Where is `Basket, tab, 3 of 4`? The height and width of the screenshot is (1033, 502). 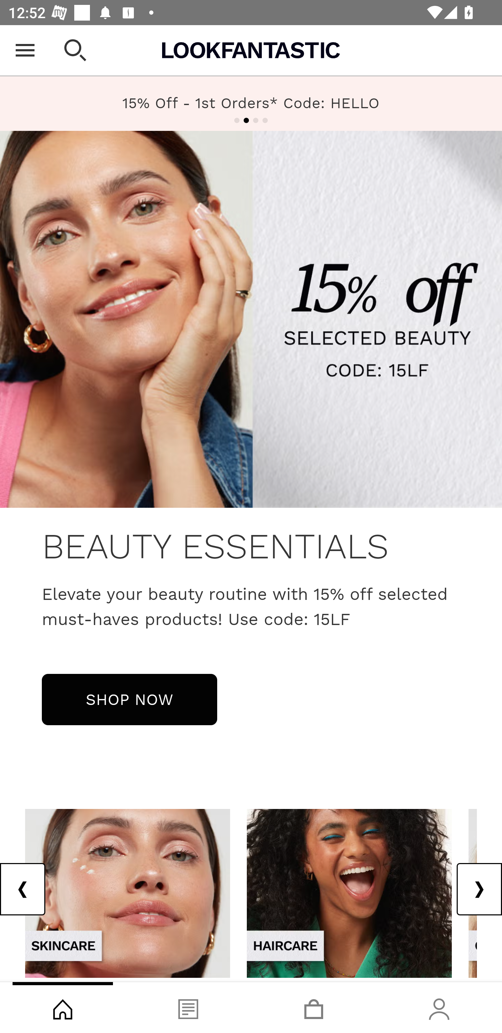 Basket, tab, 3 of 4 is located at coordinates (314, 1008).